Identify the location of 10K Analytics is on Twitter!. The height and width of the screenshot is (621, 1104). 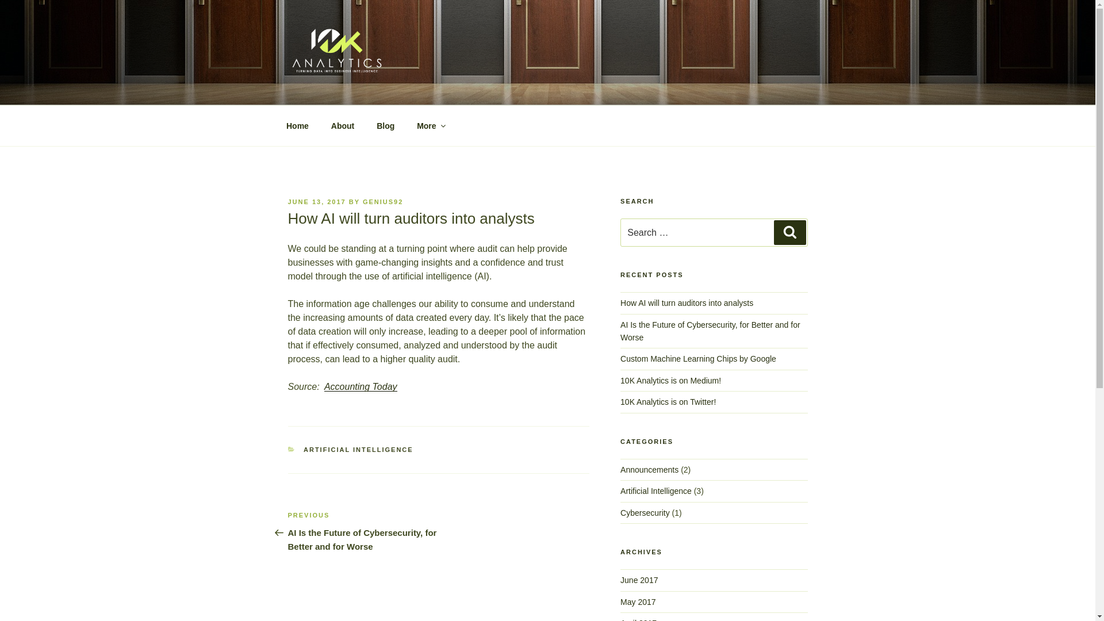
(668, 402).